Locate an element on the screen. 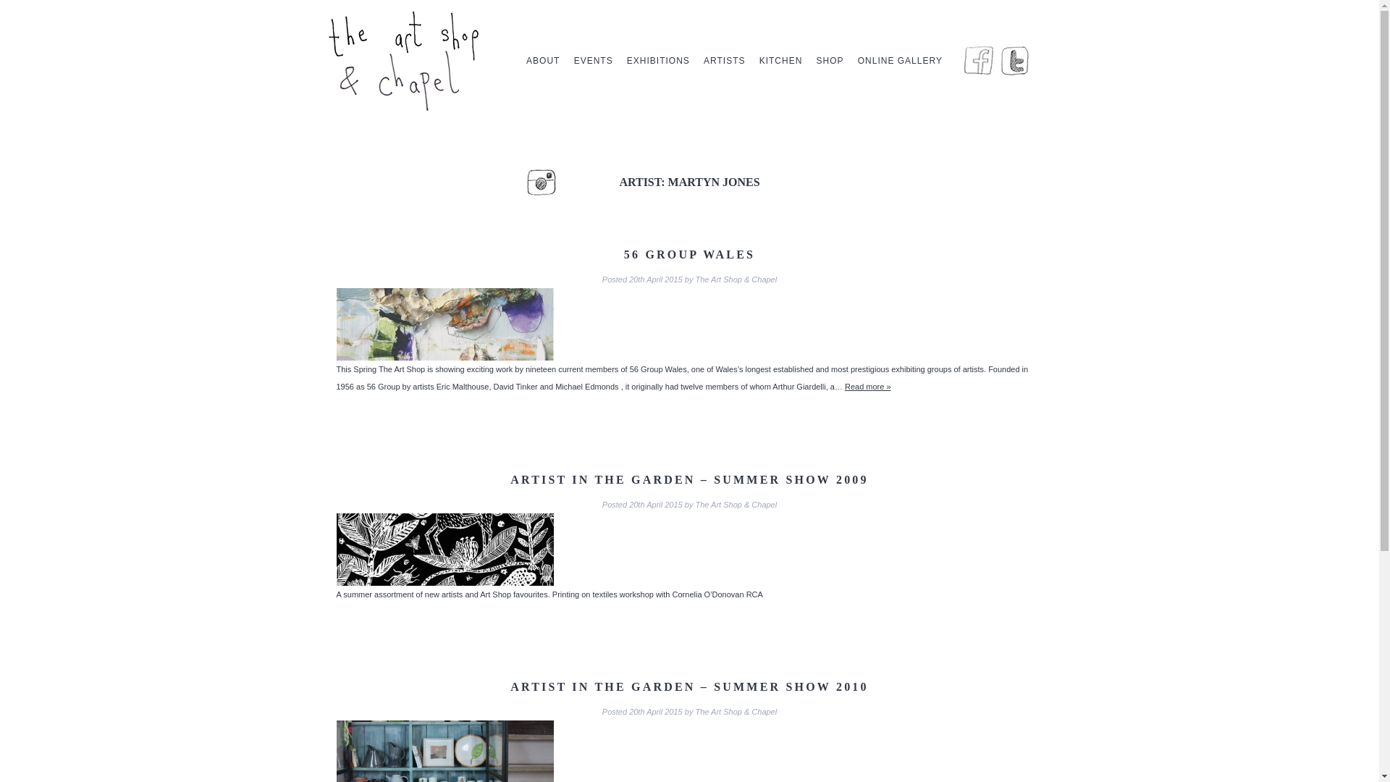  56 GROUP WALES is located at coordinates (689, 254).